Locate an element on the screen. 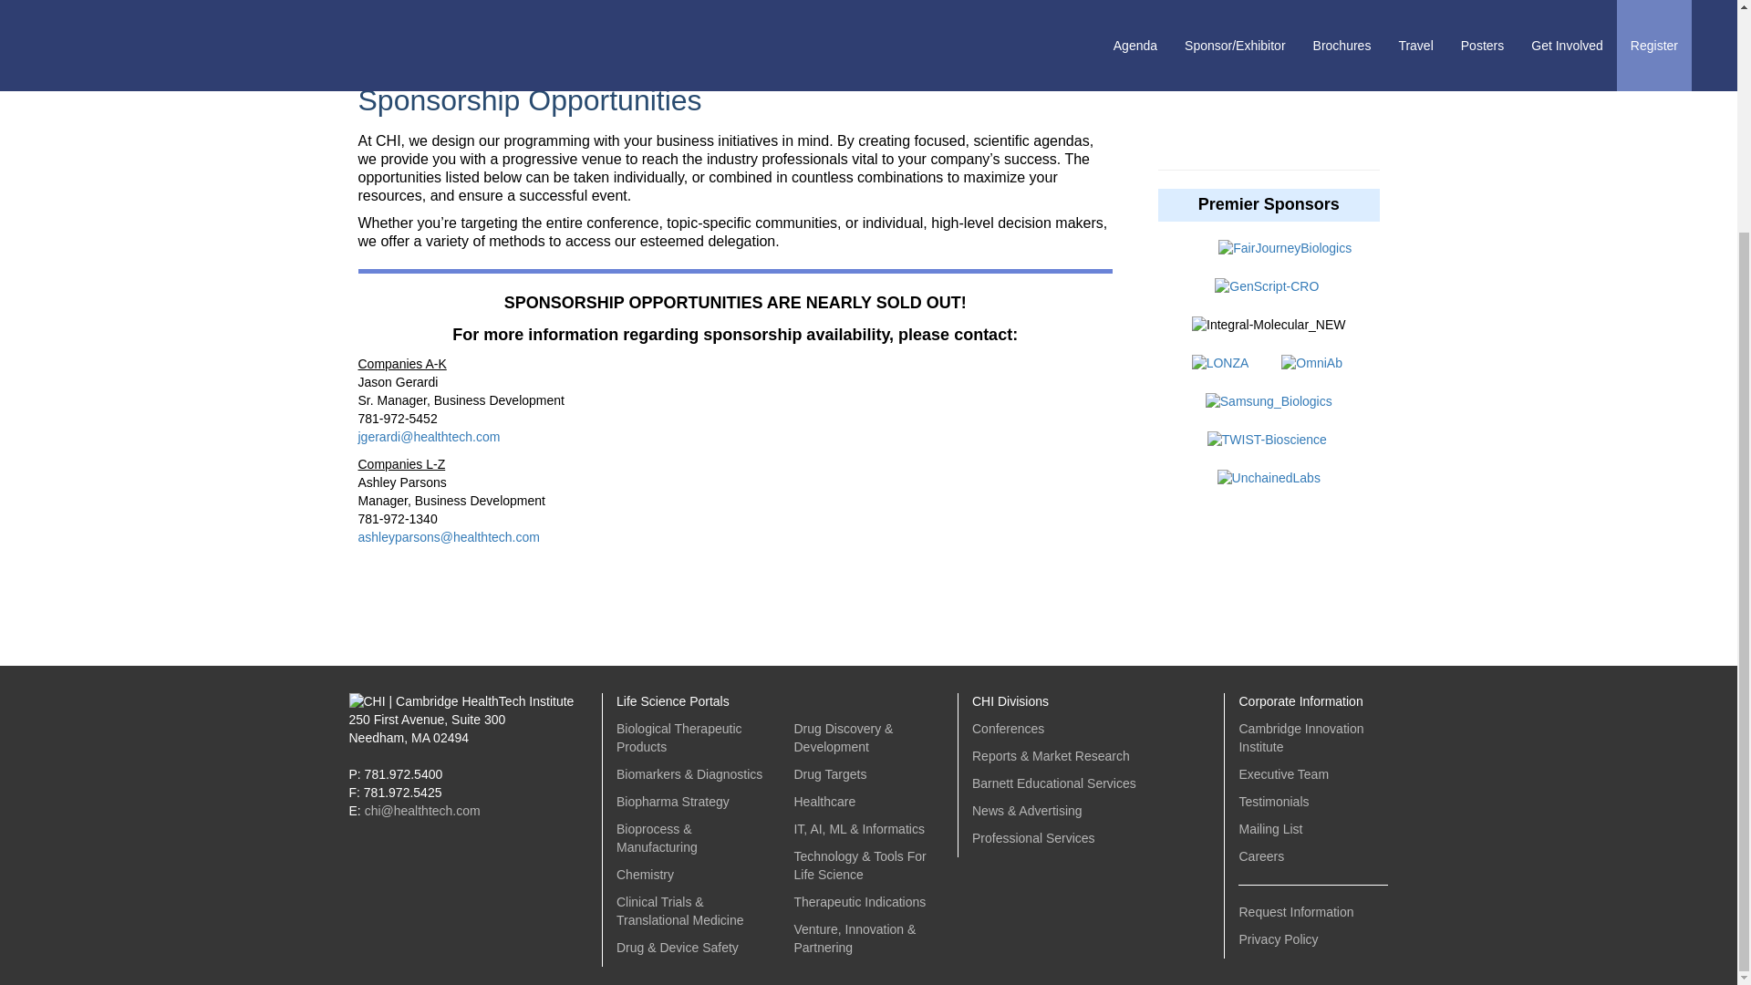  Lead Gen is located at coordinates (921, 41).